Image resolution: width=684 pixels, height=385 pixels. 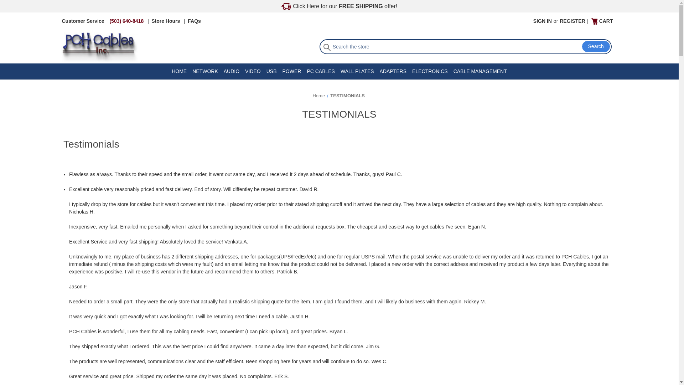 I want to click on NETWORK, so click(x=205, y=71).